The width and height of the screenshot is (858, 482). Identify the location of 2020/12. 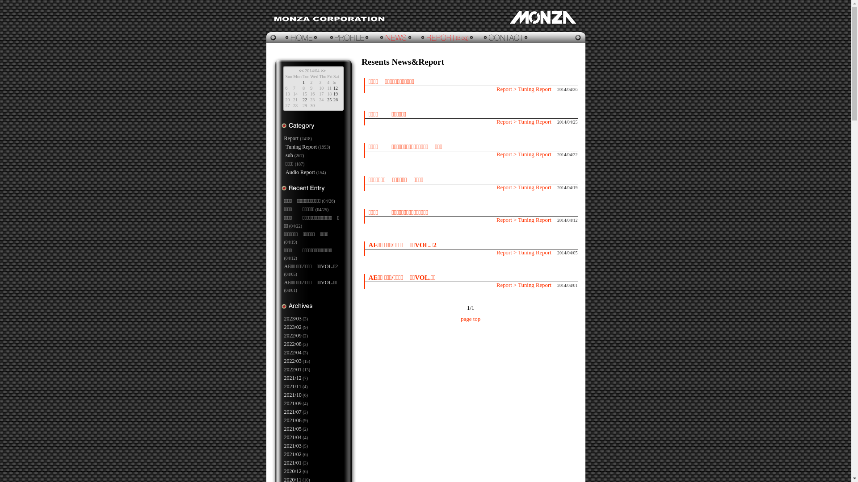
(293, 471).